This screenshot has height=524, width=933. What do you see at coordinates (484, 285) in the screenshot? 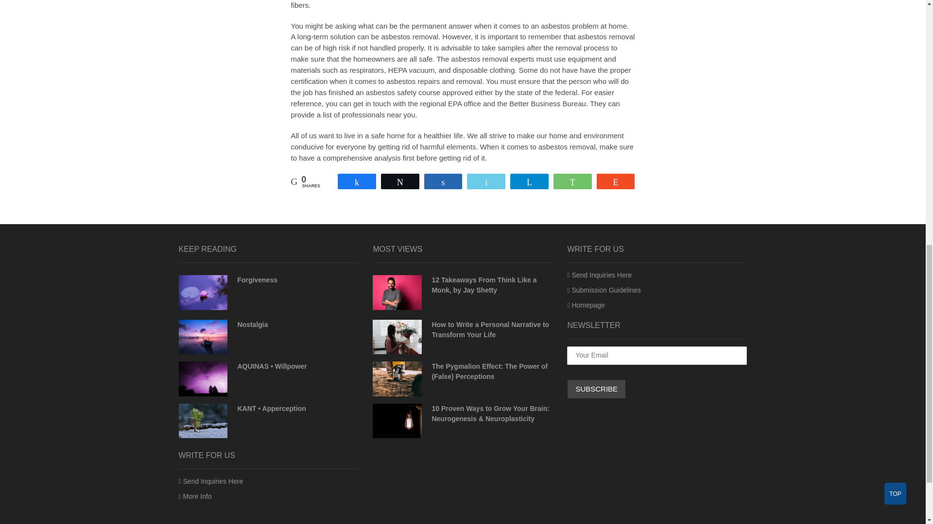
I see `12 Takeaways From Think Like a Monk, by Jay Shetty` at bounding box center [484, 285].